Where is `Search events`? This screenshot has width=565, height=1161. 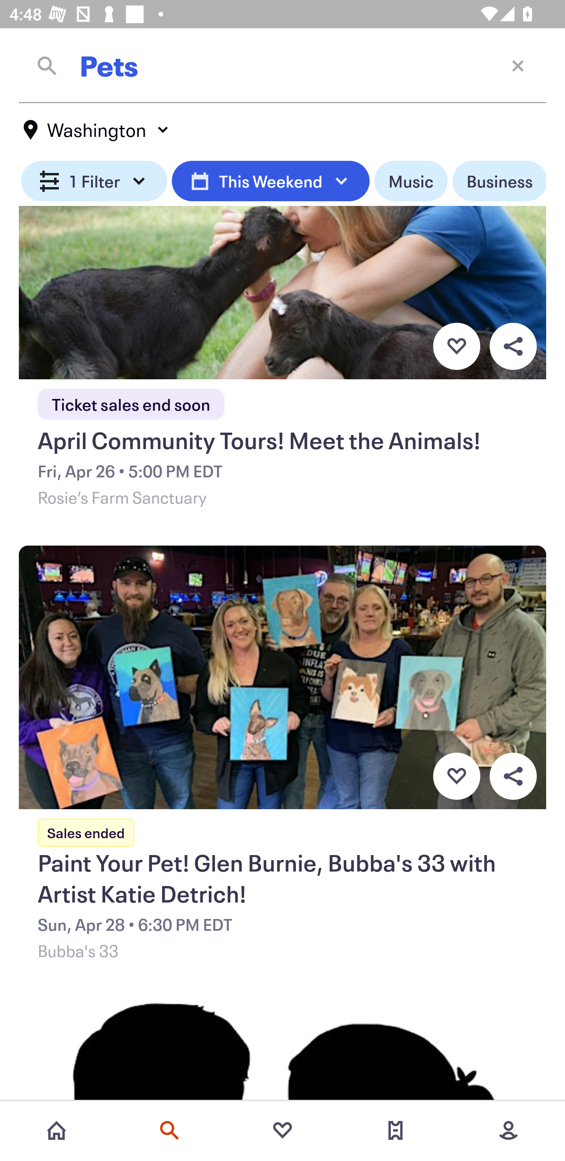 Search events is located at coordinates (169, 1130).